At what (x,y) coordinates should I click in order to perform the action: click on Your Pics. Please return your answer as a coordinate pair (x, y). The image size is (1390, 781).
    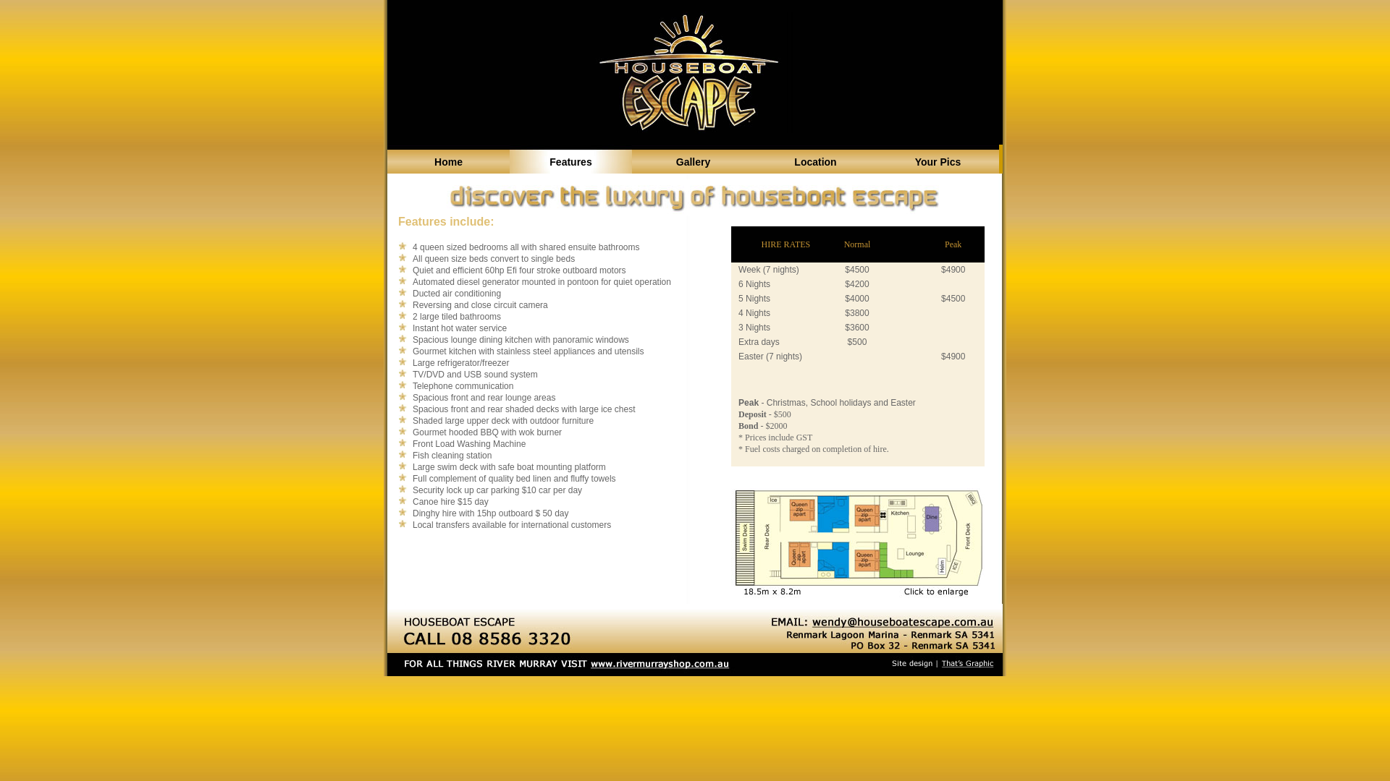
    Looking at the image, I should click on (938, 162).